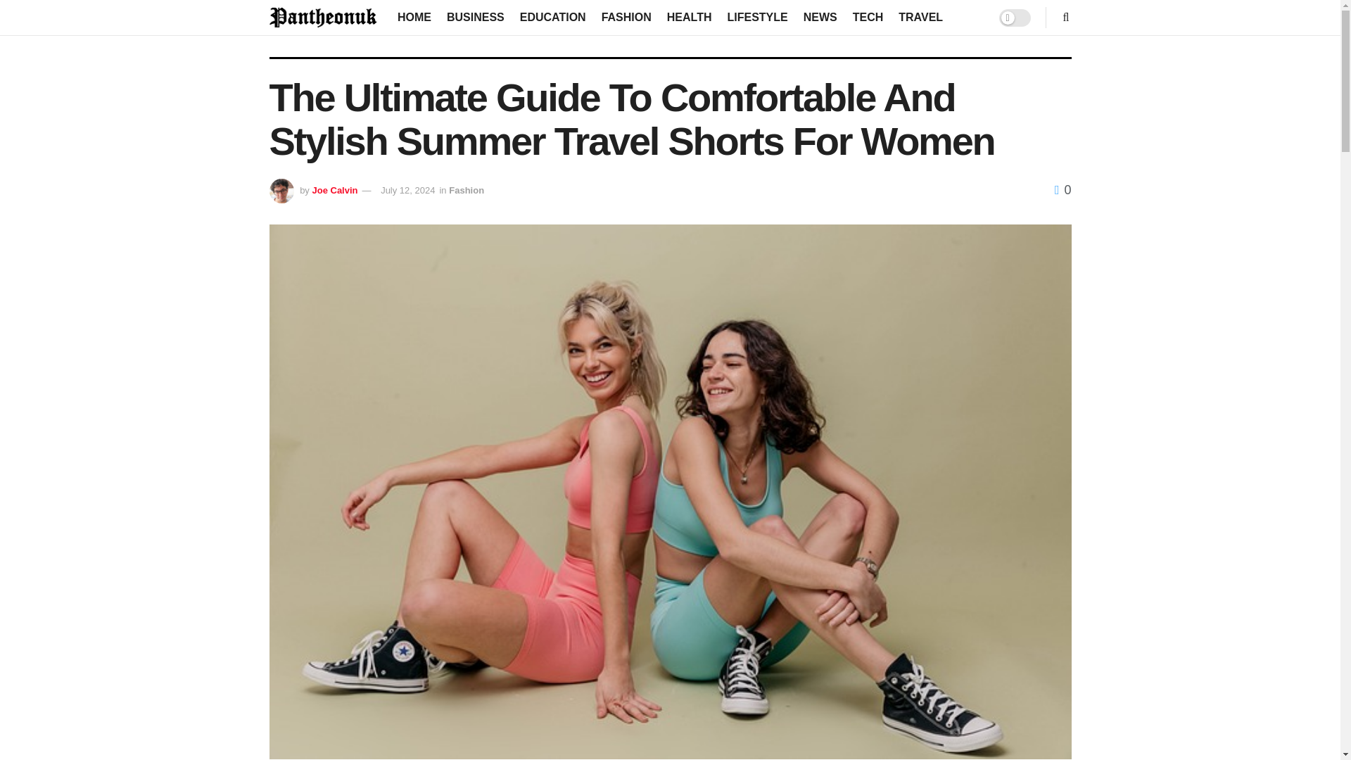 The height and width of the screenshot is (760, 1351). Describe the element at coordinates (335, 190) in the screenshot. I see `Joe Calvin` at that location.